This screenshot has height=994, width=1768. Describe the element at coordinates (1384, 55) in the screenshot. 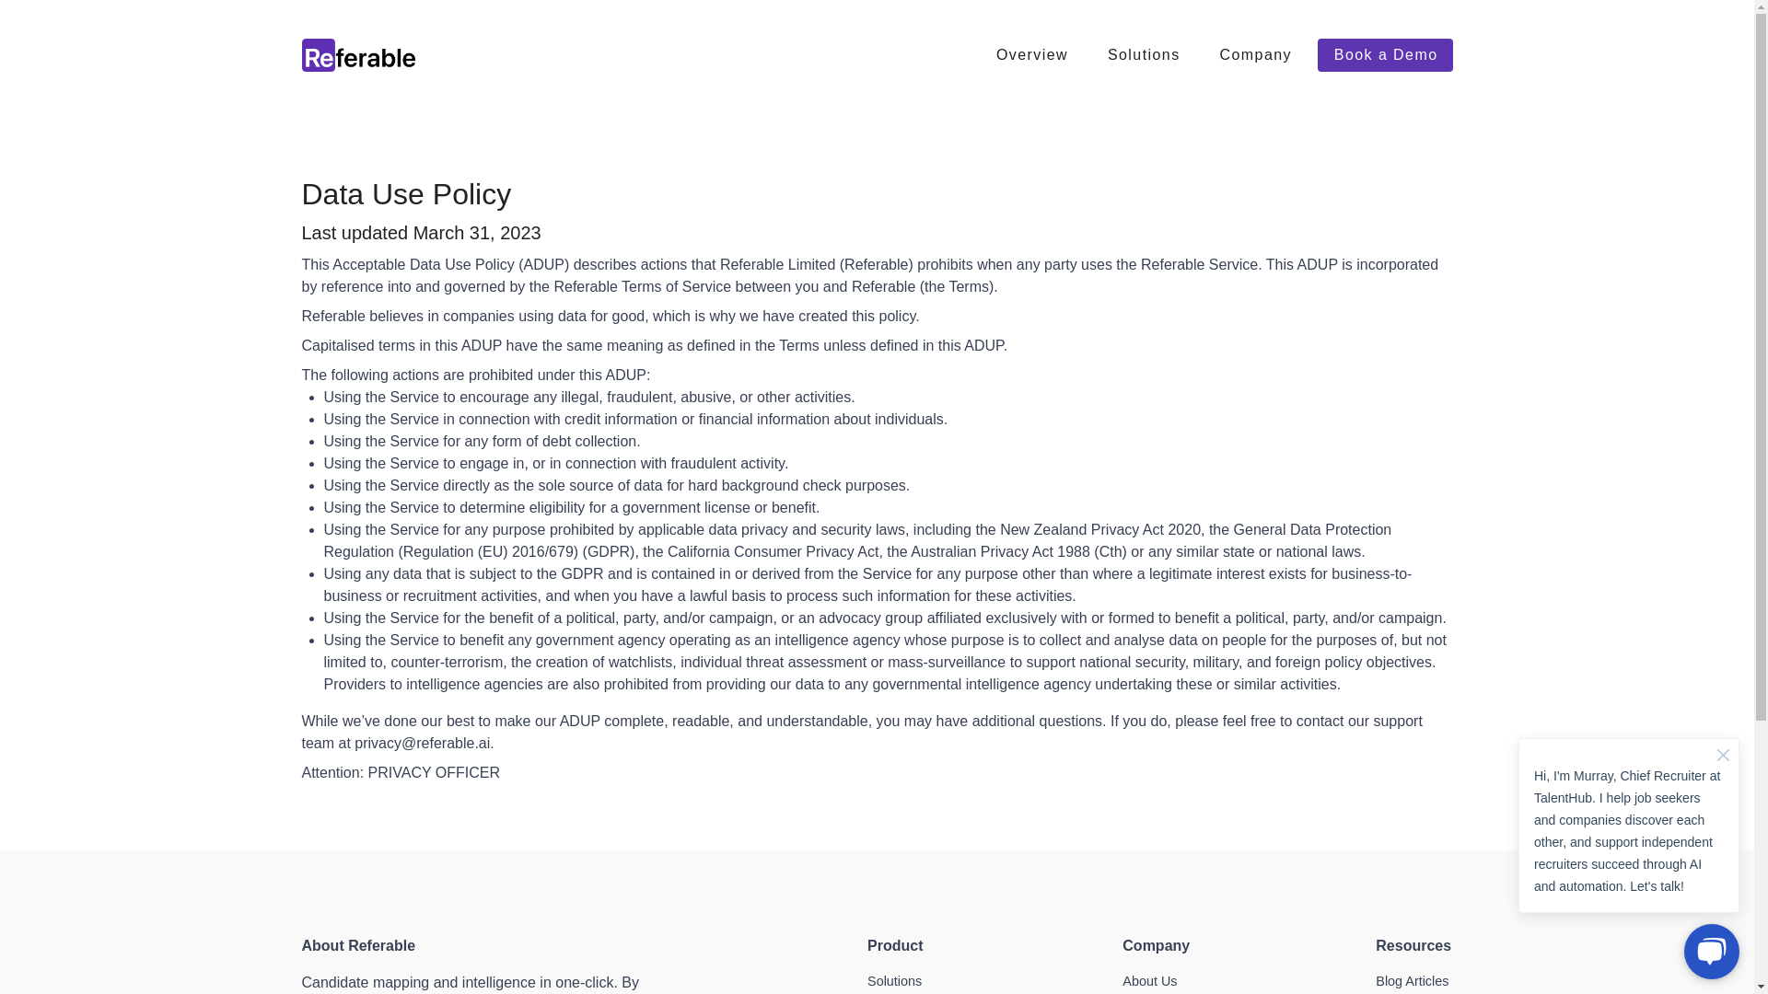

I see `Book a Demo` at that location.